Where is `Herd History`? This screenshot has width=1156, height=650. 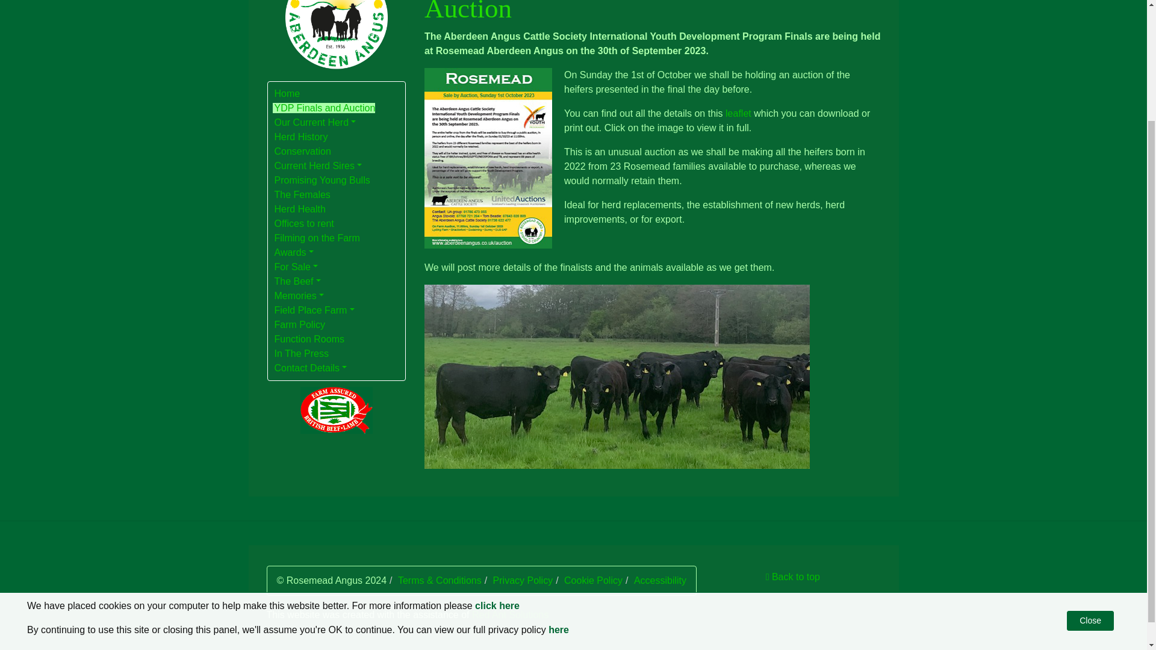
Herd History is located at coordinates (299, 136).